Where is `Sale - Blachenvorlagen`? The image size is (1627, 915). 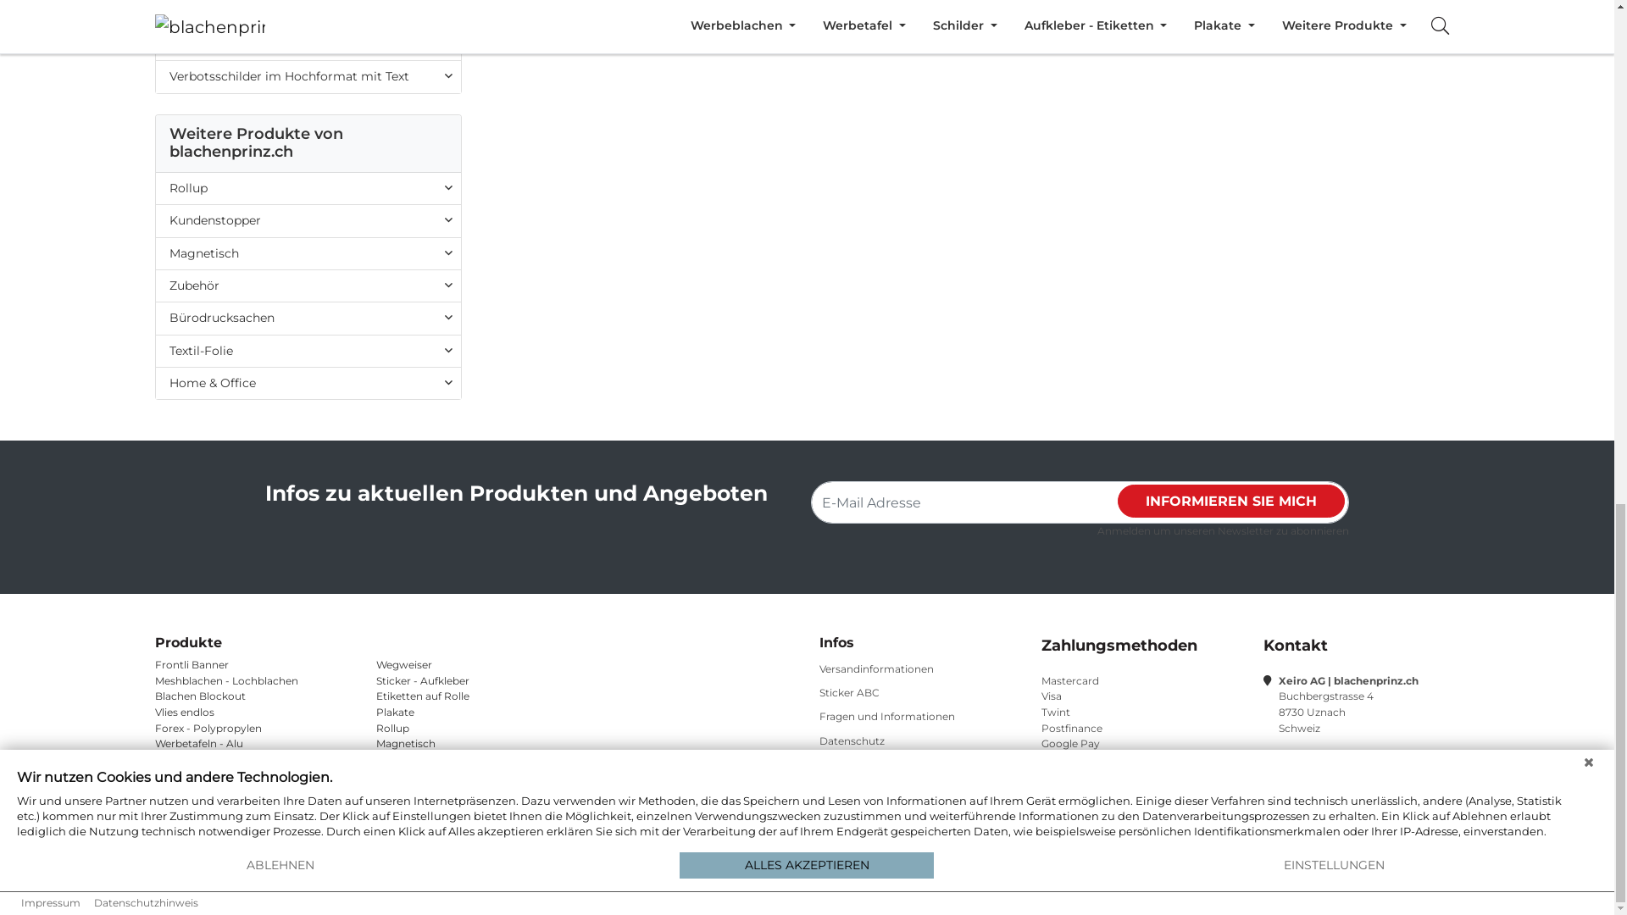
Sale - Blachenvorlagen is located at coordinates (308, 261).